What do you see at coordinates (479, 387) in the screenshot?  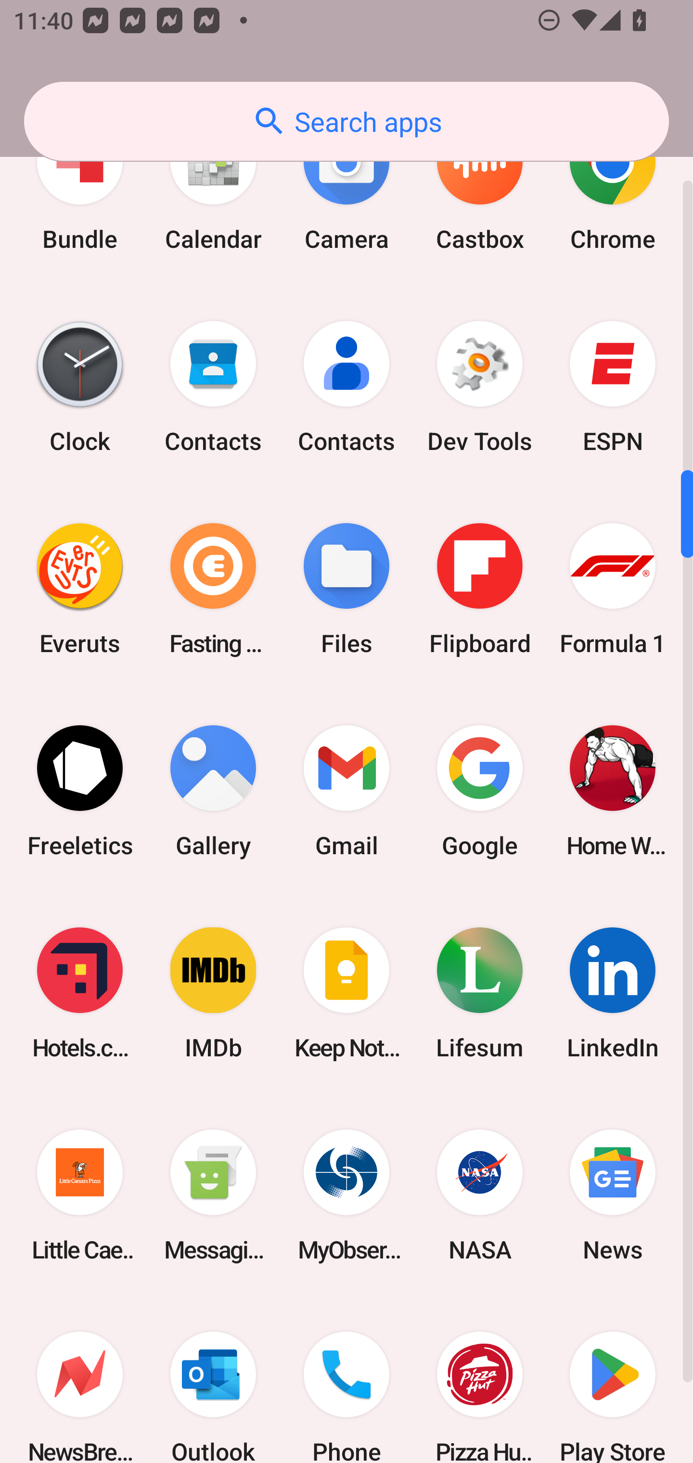 I see `Dev Tools` at bounding box center [479, 387].